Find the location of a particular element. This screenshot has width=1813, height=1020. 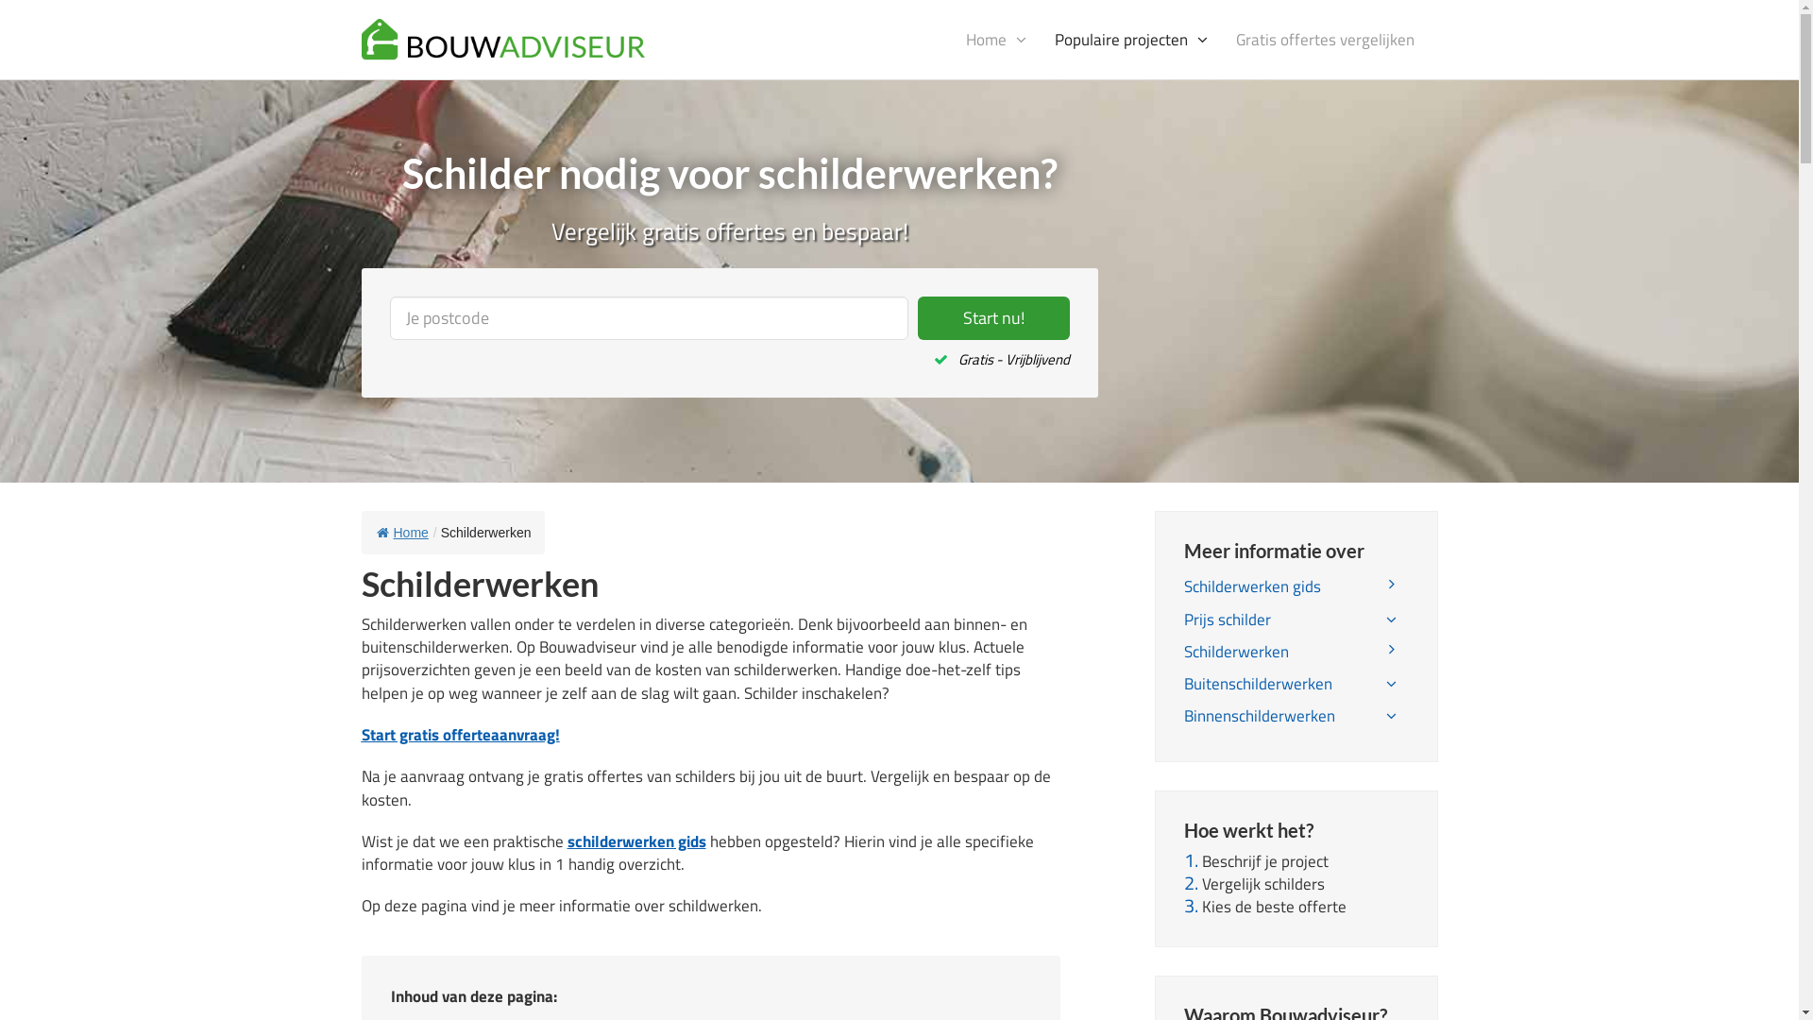

schilderwerken gids is located at coordinates (636, 841).